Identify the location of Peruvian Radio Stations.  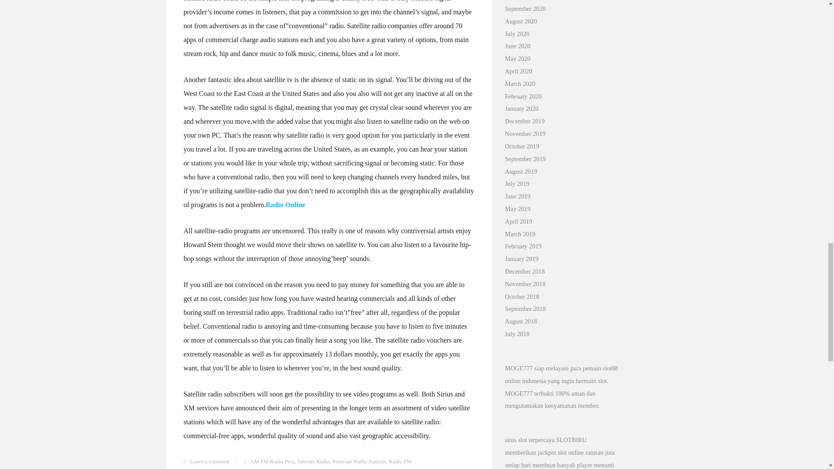
(359, 462).